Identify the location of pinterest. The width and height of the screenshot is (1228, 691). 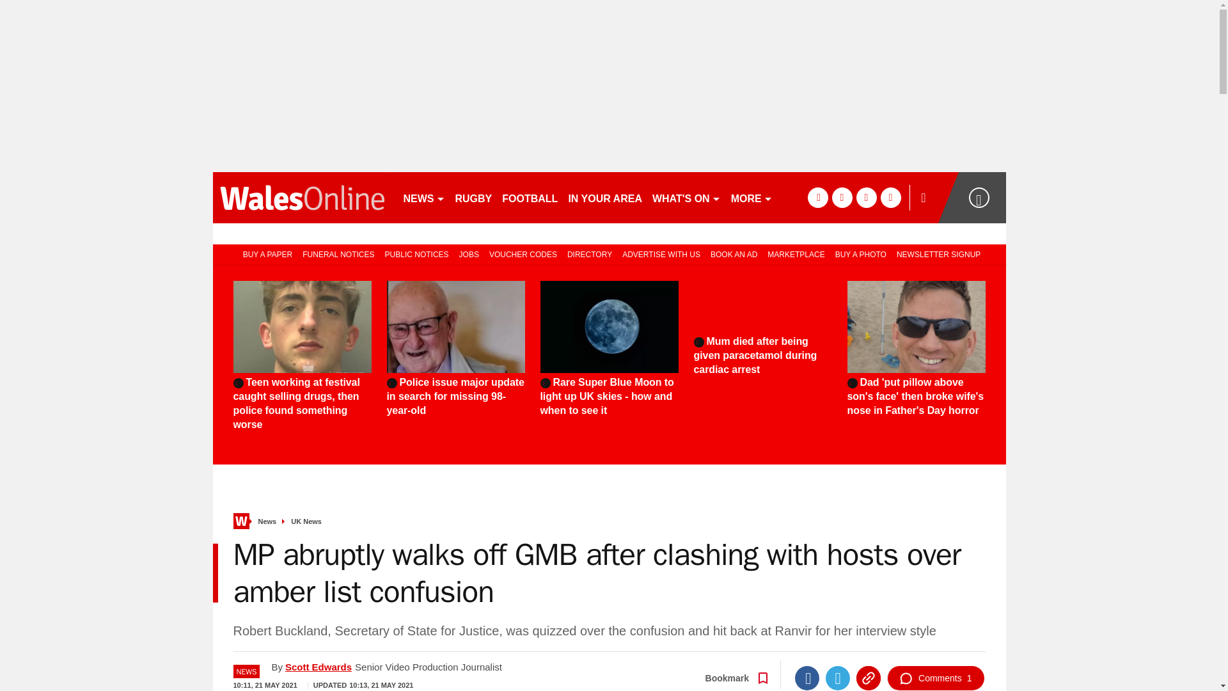
(866, 197).